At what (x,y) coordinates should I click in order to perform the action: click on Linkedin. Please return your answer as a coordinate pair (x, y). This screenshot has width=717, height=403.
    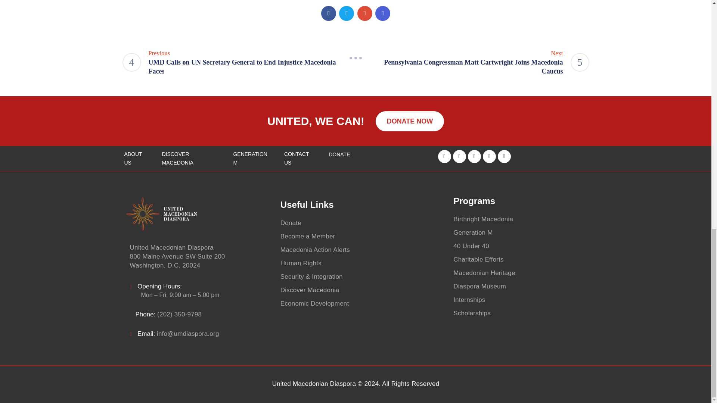
    Looking at the image, I should click on (382, 13).